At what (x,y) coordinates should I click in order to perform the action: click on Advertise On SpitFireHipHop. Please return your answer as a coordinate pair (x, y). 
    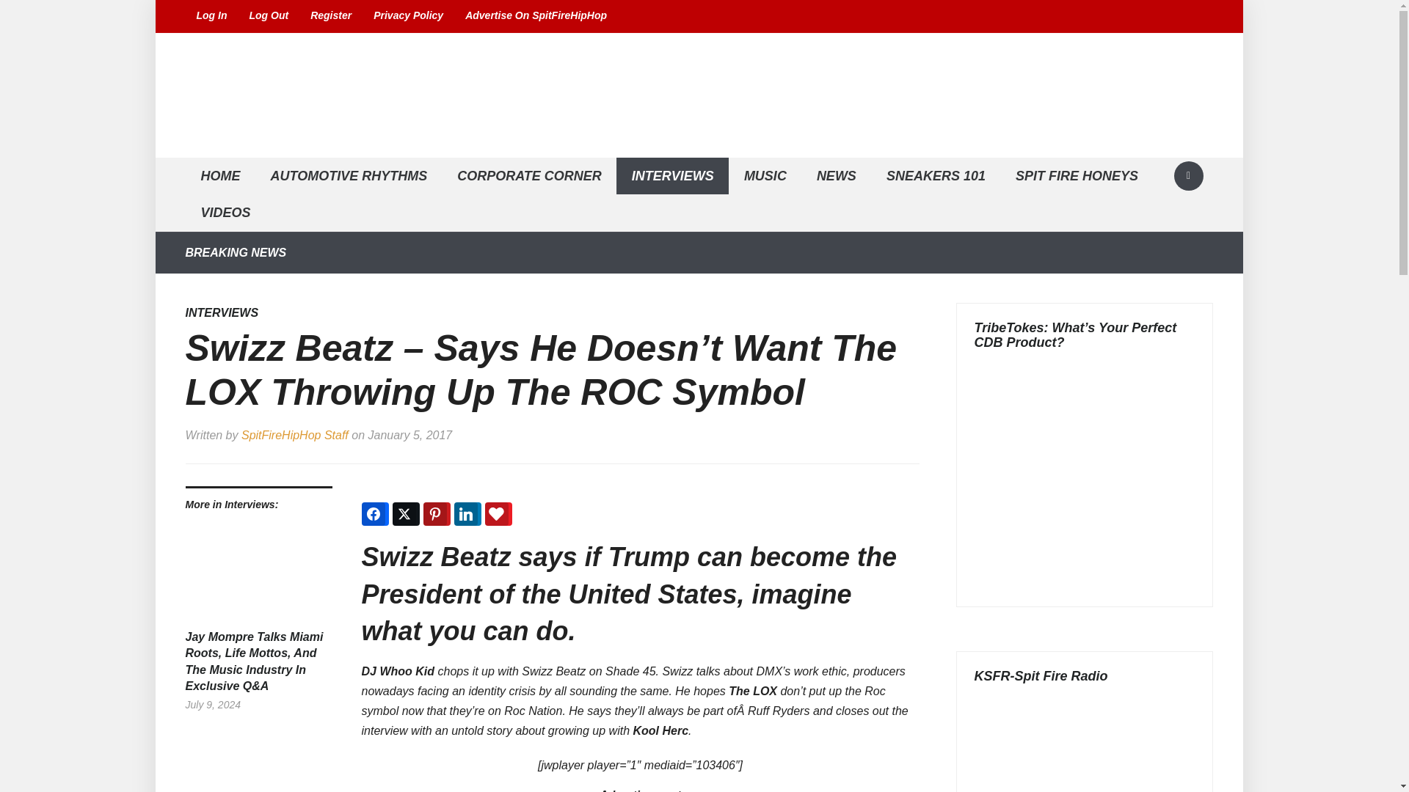
    Looking at the image, I should click on (536, 16).